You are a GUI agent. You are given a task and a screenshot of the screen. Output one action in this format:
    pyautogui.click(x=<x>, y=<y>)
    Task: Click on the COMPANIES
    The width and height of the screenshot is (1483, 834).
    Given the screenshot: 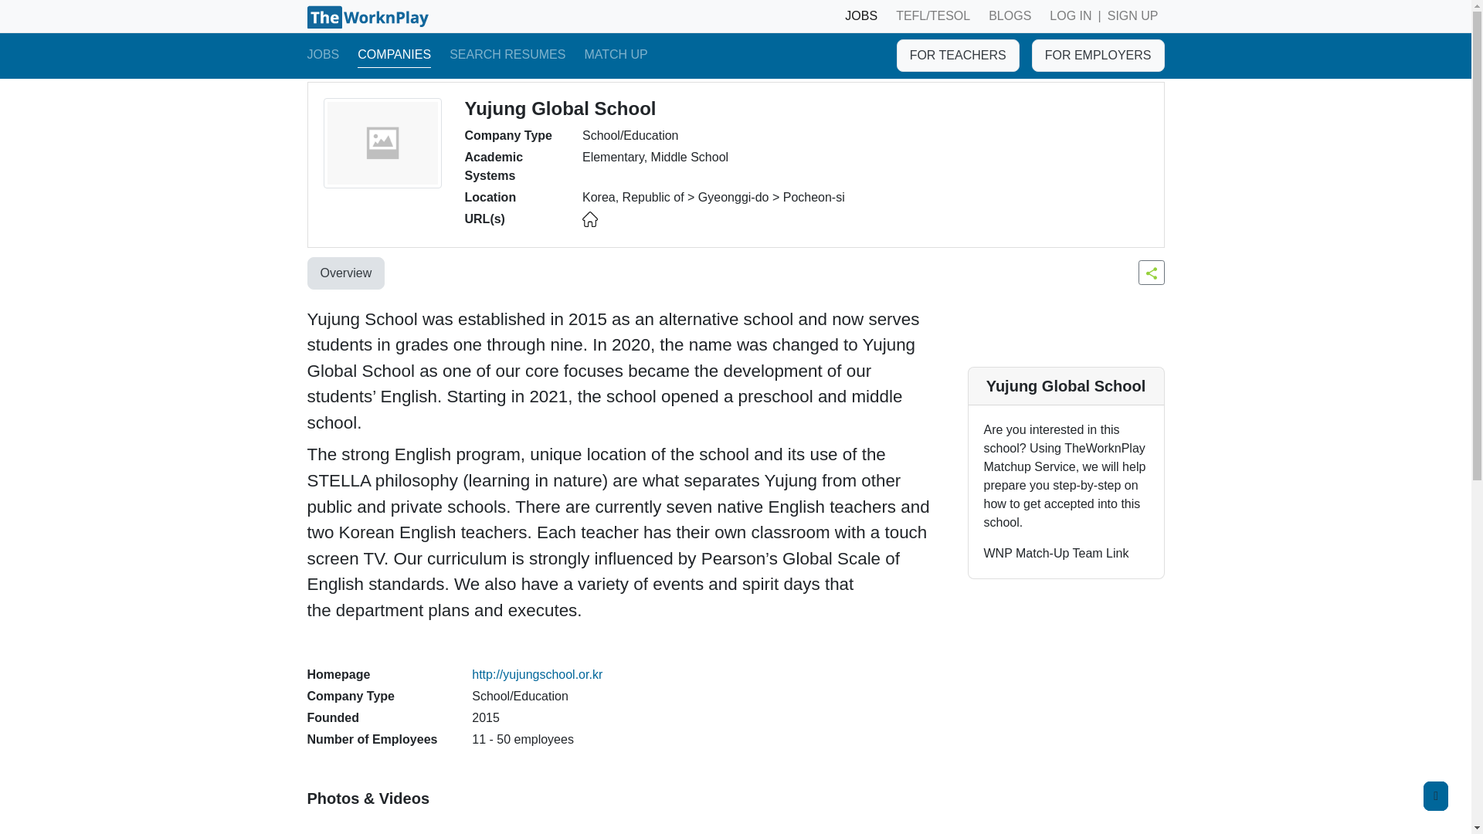 What is the action you would take?
    pyautogui.click(x=394, y=55)
    